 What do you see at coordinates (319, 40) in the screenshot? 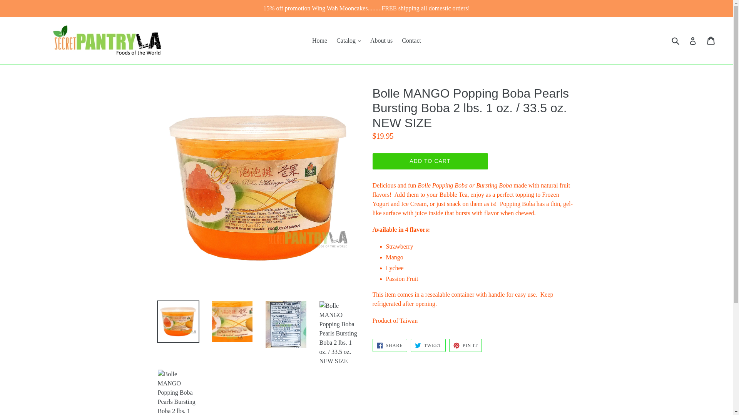
I see `Home` at bounding box center [319, 40].